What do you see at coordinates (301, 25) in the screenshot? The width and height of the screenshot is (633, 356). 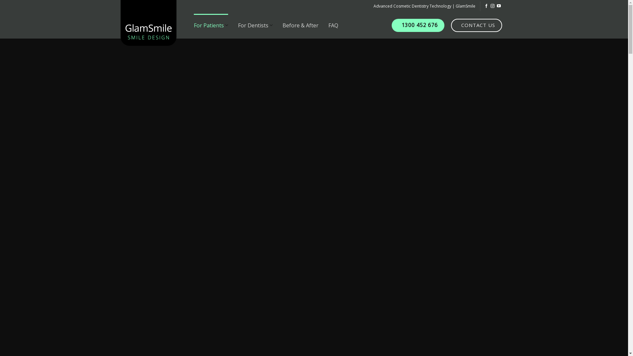 I see `Before & After` at bounding box center [301, 25].